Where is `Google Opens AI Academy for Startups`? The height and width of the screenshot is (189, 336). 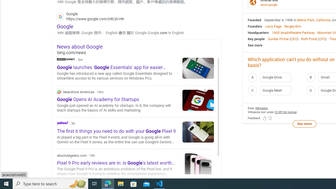 Google Opens AI Academy for Startups is located at coordinates (198, 100).